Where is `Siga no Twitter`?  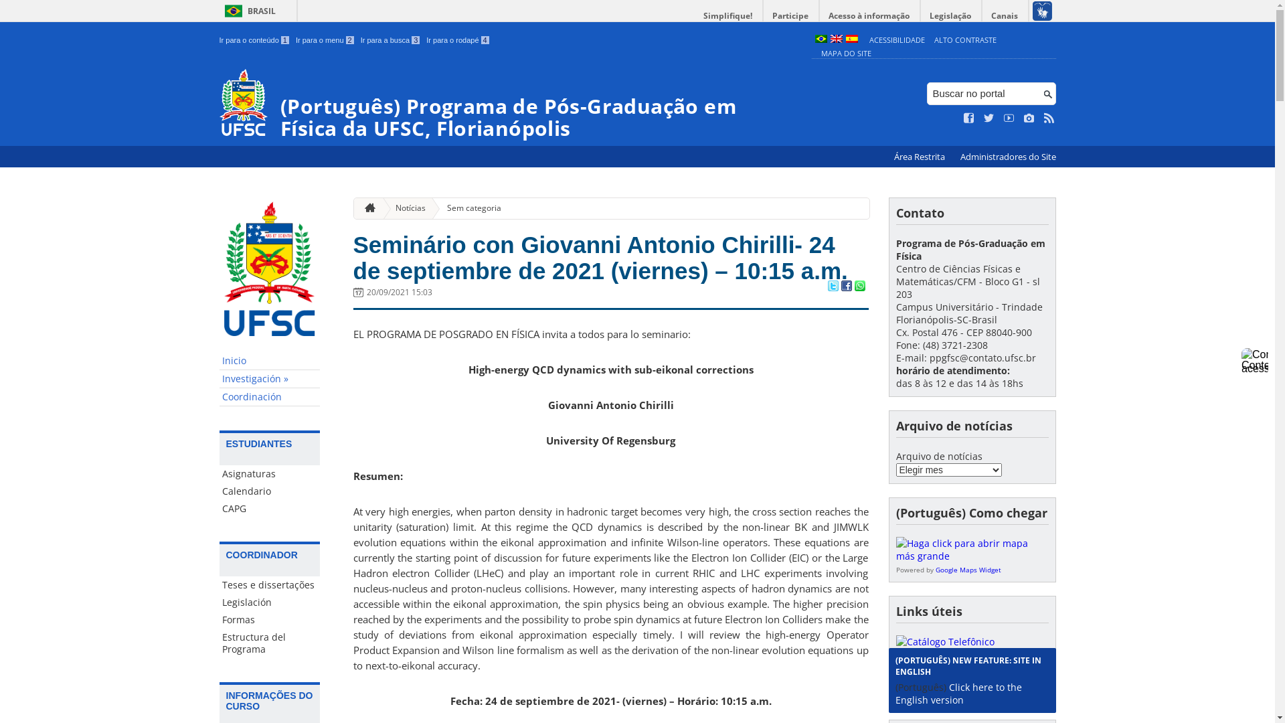 Siga no Twitter is located at coordinates (989, 118).